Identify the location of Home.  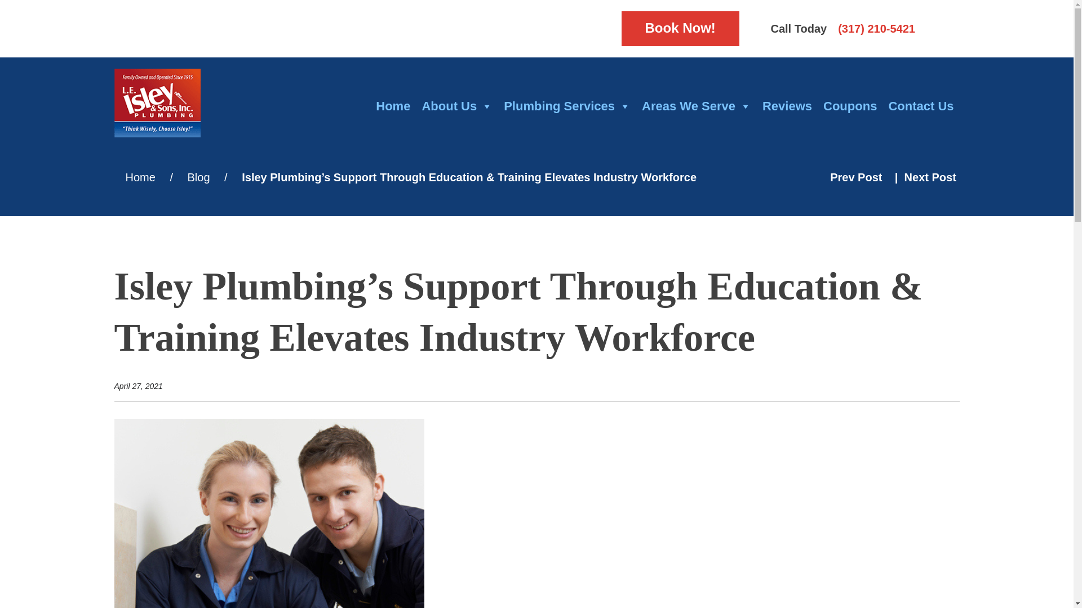
(392, 106).